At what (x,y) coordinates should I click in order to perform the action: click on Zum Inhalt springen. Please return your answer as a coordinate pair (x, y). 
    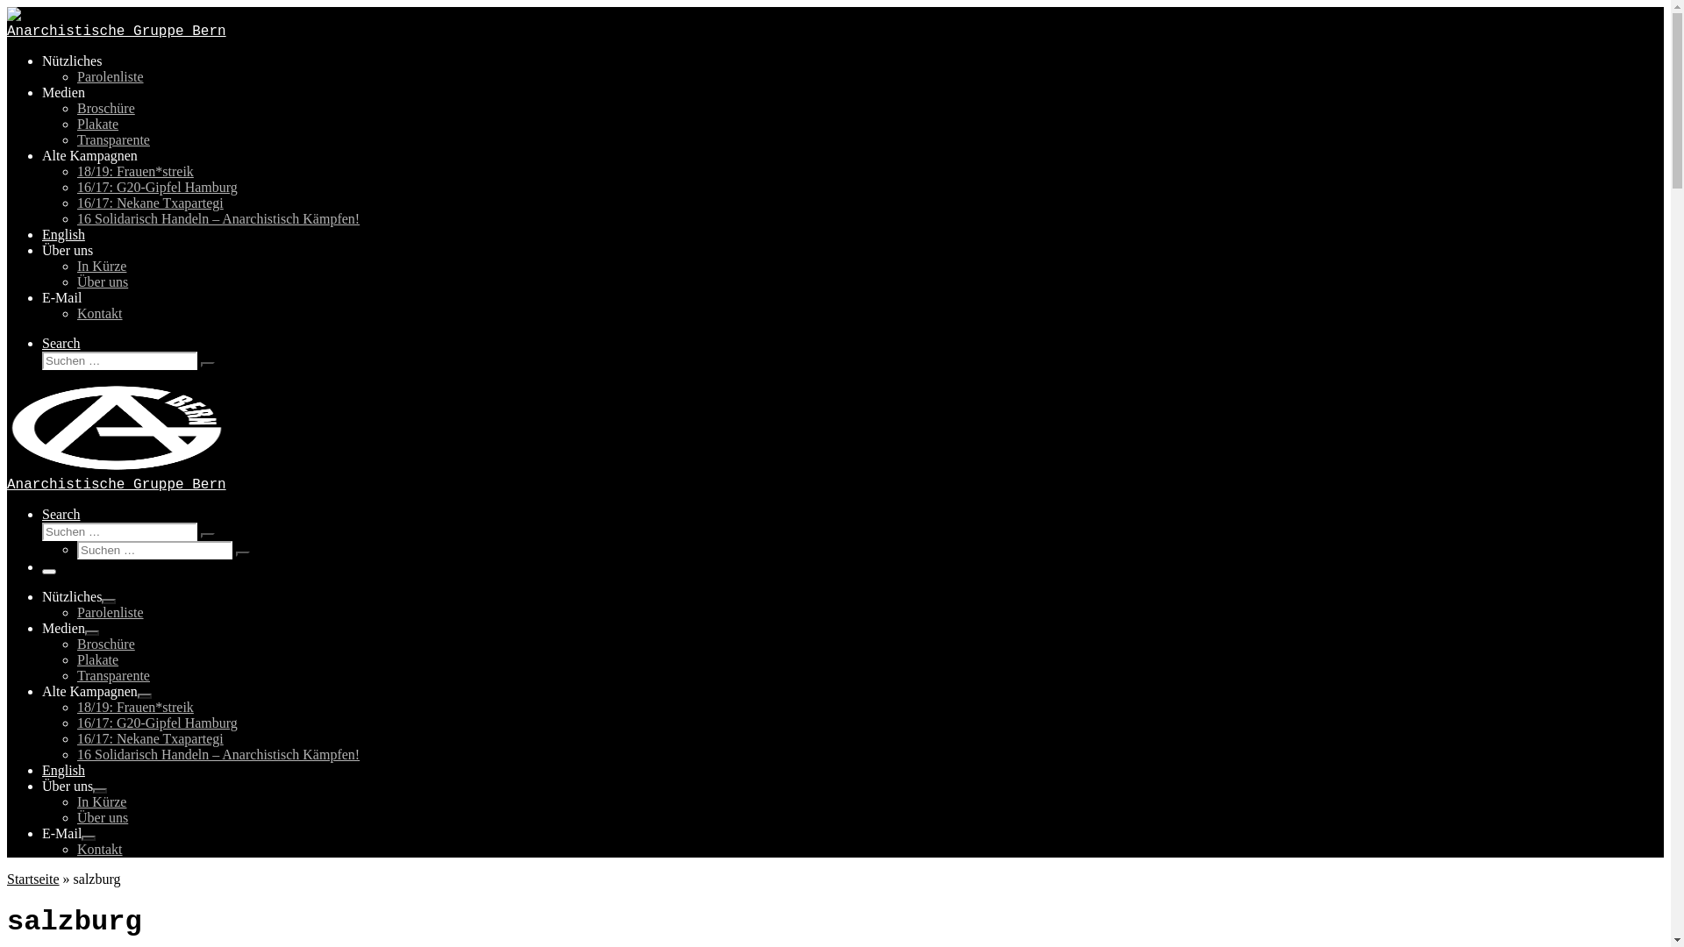
    Looking at the image, I should click on (7, 7).